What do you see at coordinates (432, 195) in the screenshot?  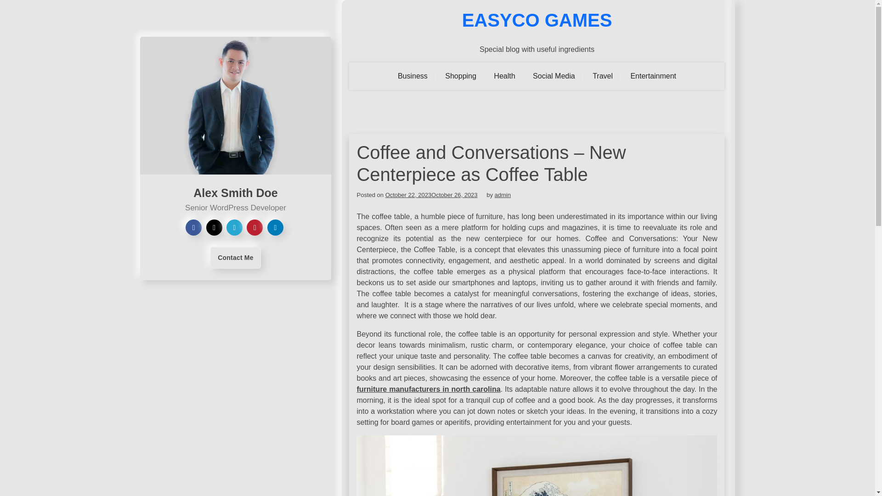 I see `October 22, 2023October 26, 2023` at bounding box center [432, 195].